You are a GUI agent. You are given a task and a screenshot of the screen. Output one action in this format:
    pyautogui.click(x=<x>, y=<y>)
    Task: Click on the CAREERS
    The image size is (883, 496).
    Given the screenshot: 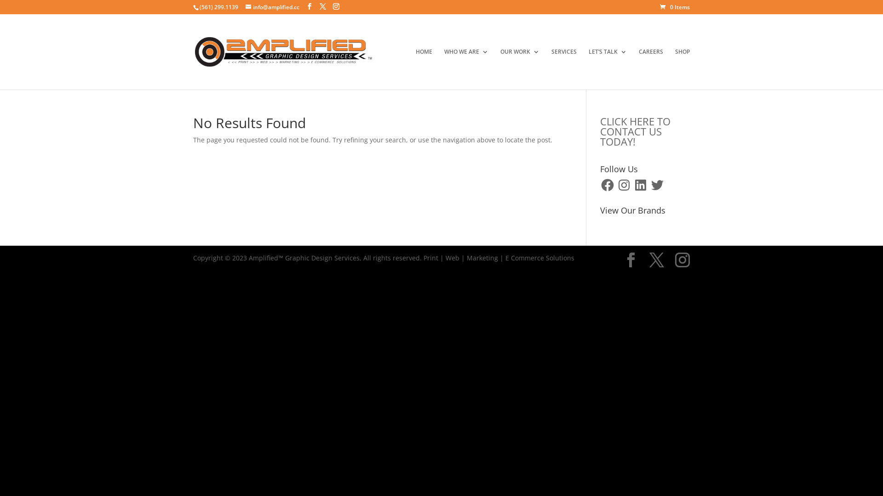 What is the action you would take?
    pyautogui.click(x=651, y=69)
    